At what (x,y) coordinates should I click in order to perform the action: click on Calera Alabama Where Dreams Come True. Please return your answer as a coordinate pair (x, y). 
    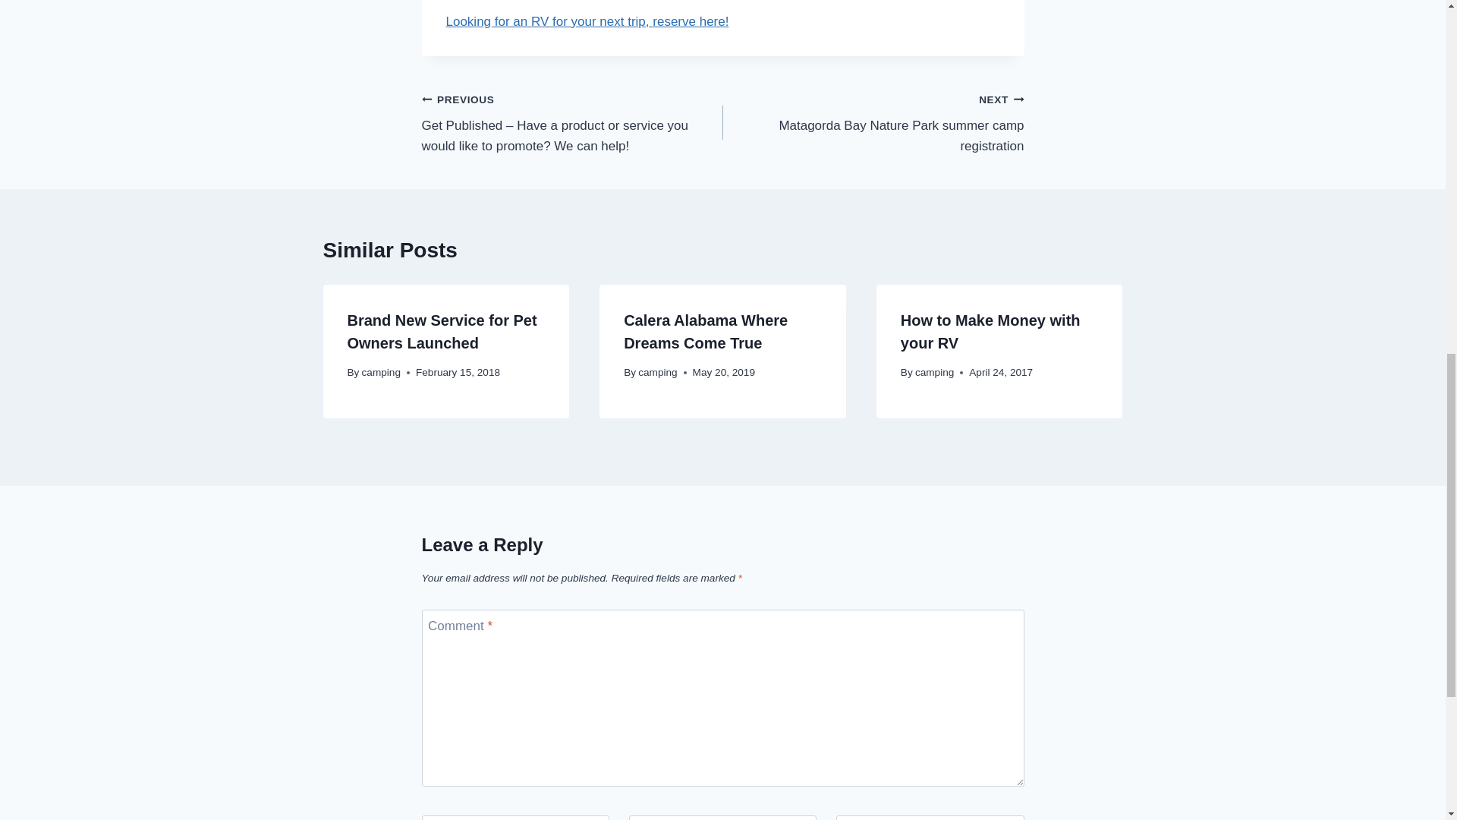
    Looking at the image, I should click on (873, 123).